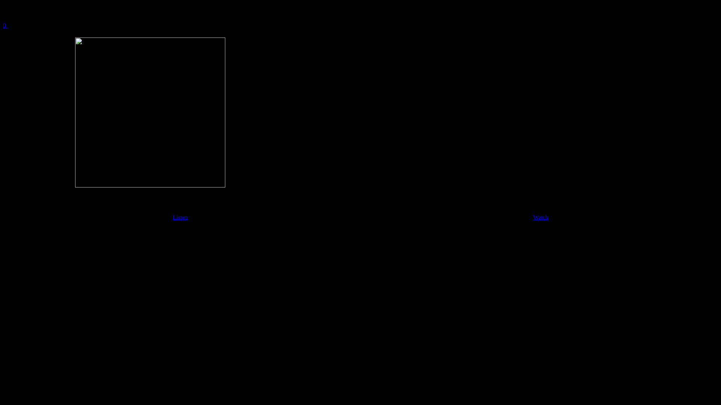  What do you see at coordinates (360, 22) in the screenshot?
I see `0` at bounding box center [360, 22].